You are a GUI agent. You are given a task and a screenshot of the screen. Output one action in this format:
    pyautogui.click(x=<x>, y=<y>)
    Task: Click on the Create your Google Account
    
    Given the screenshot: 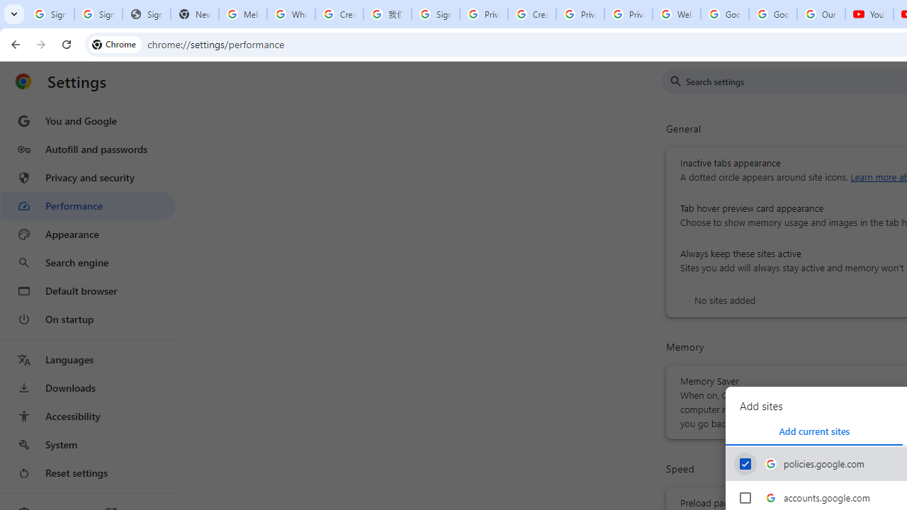 What is the action you would take?
    pyautogui.click(x=339, y=14)
    